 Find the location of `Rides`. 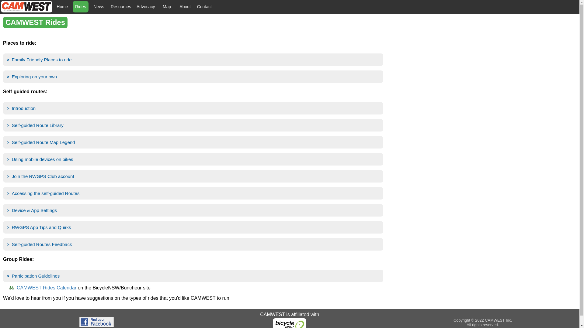

Rides is located at coordinates (81, 7).